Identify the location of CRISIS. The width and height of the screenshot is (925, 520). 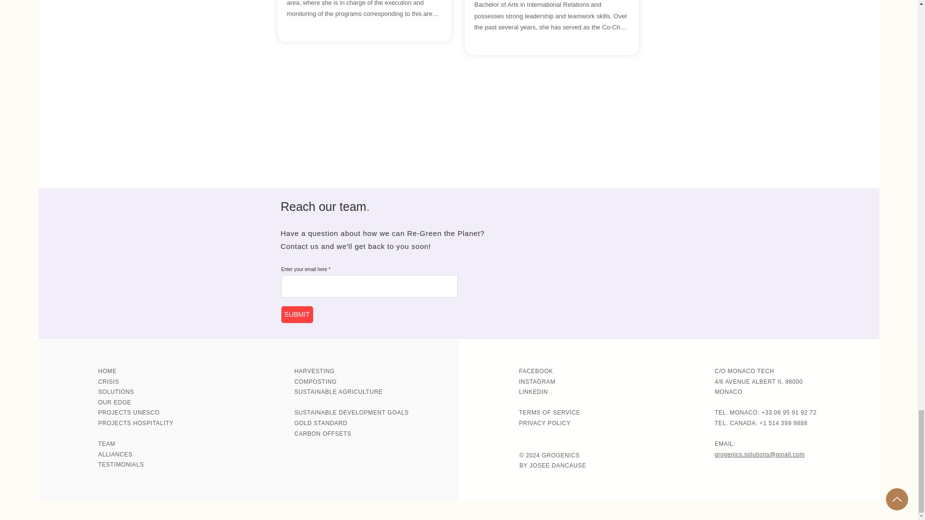
(108, 382).